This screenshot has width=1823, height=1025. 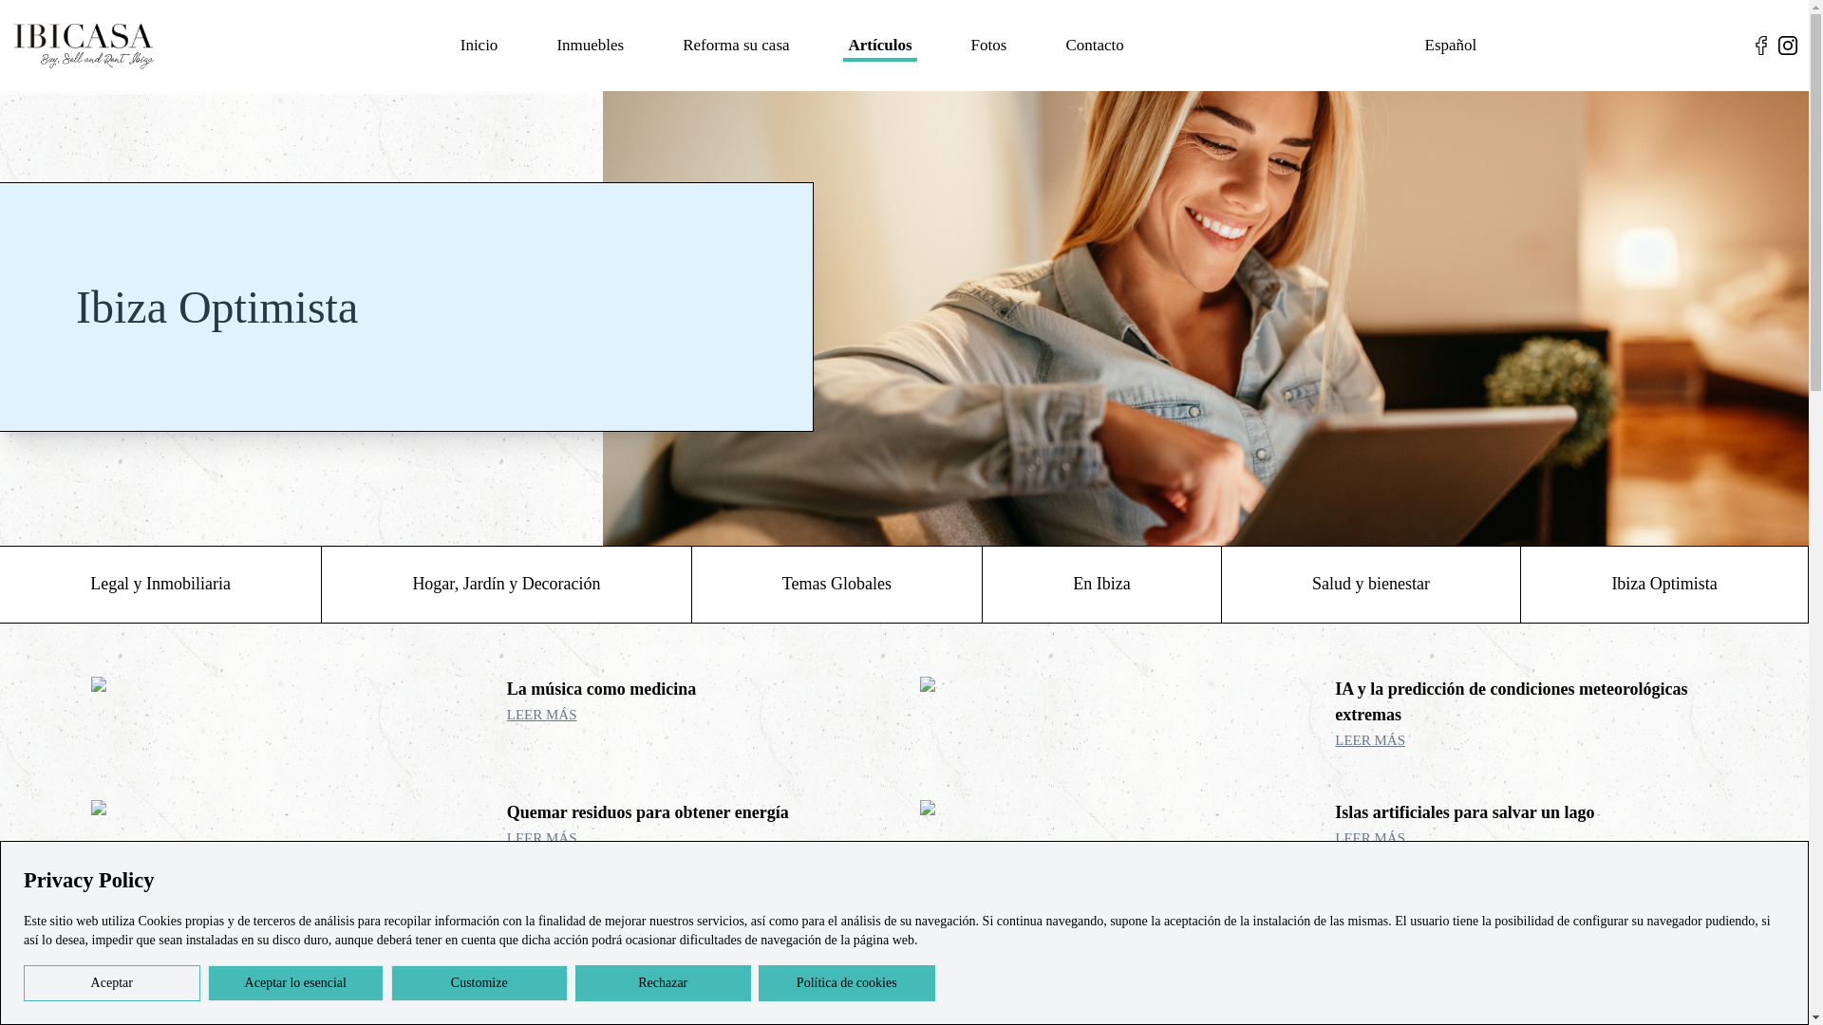 What do you see at coordinates (590, 46) in the screenshot?
I see `Inmuebles` at bounding box center [590, 46].